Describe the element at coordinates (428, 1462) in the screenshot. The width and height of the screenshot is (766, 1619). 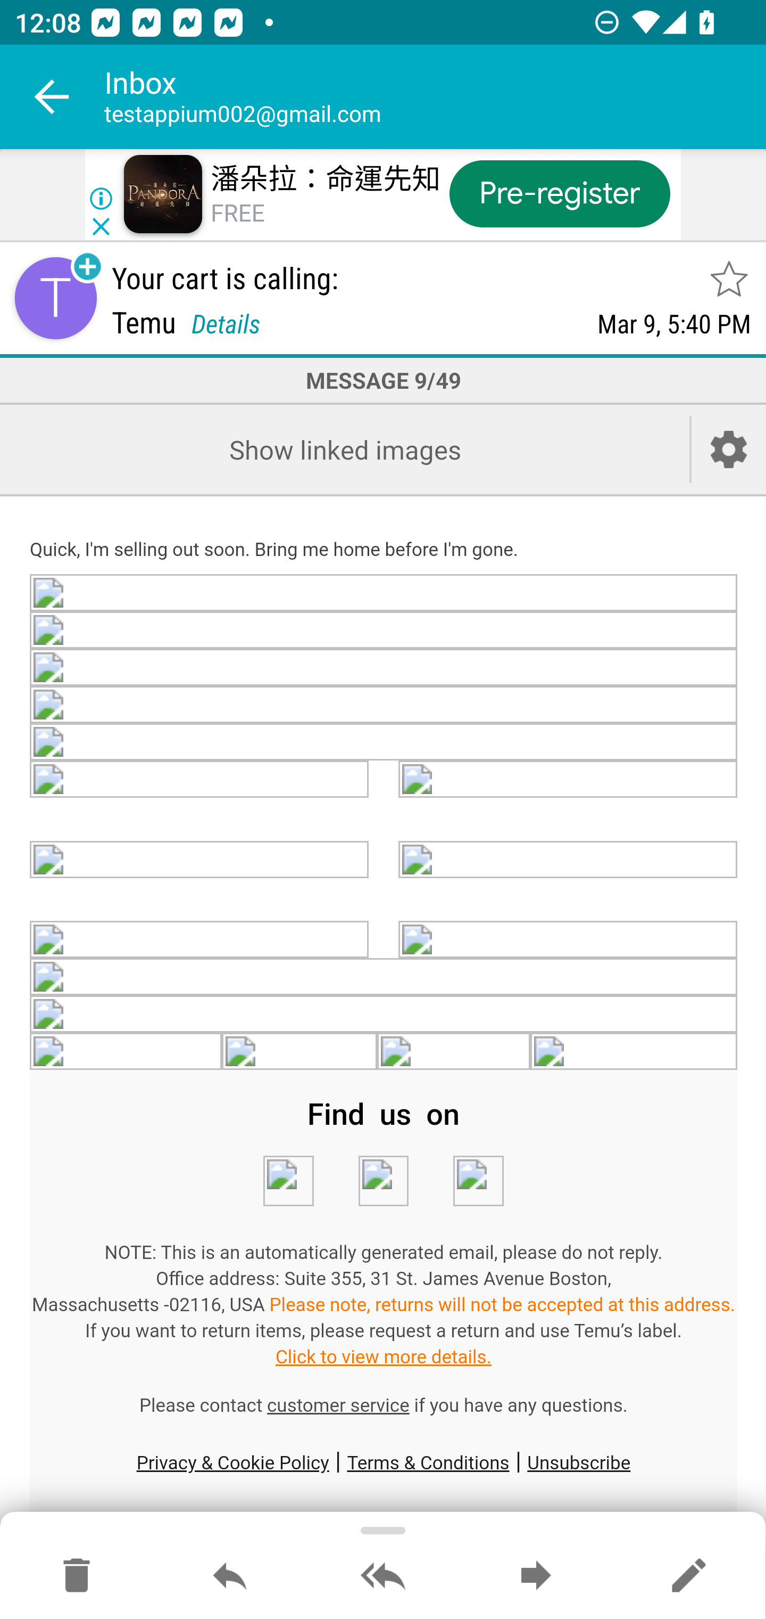
I see `Terms & Conditions` at that location.